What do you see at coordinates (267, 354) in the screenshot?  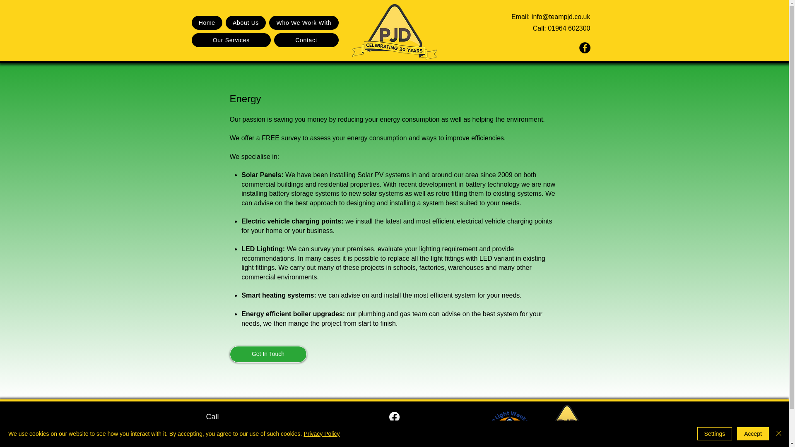 I see `Get In Touch` at bounding box center [267, 354].